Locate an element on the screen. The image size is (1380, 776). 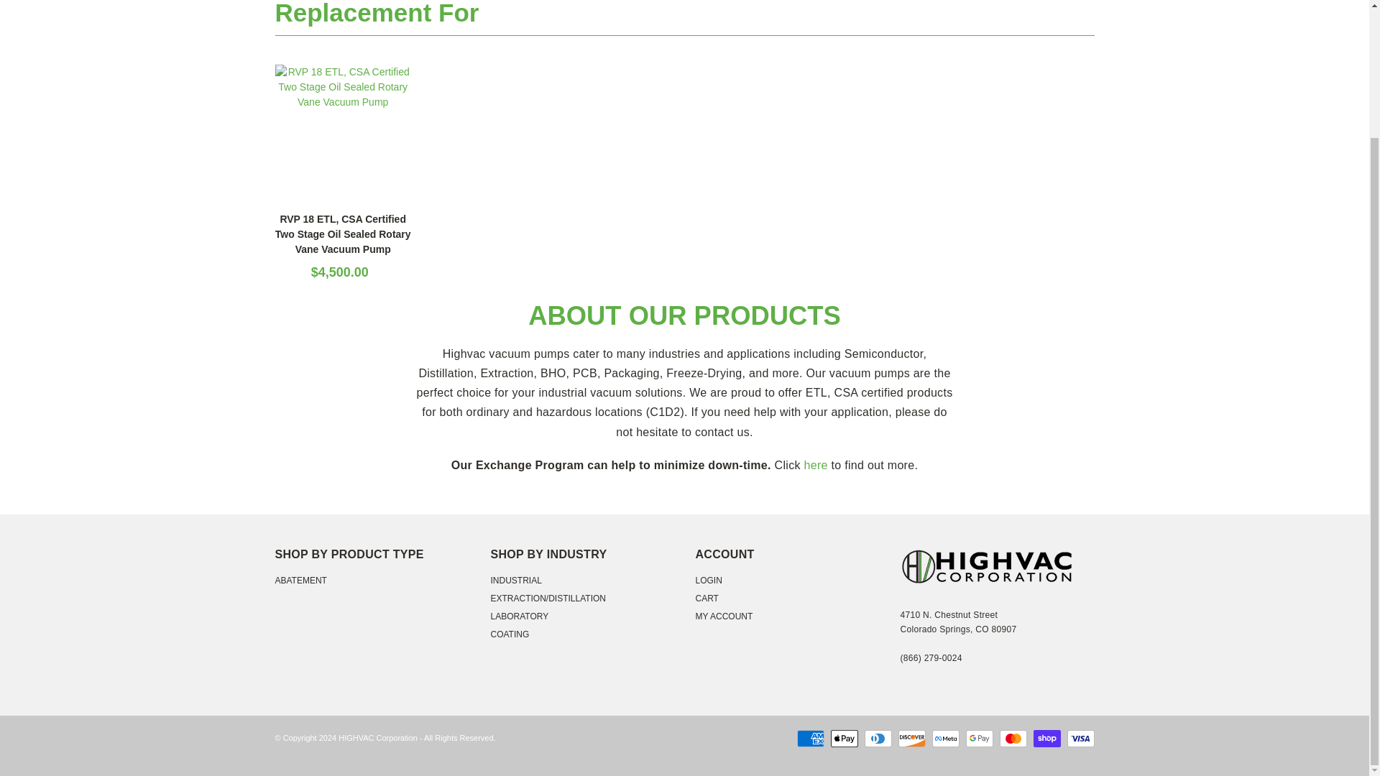
ABATEMENT is located at coordinates (300, 581).